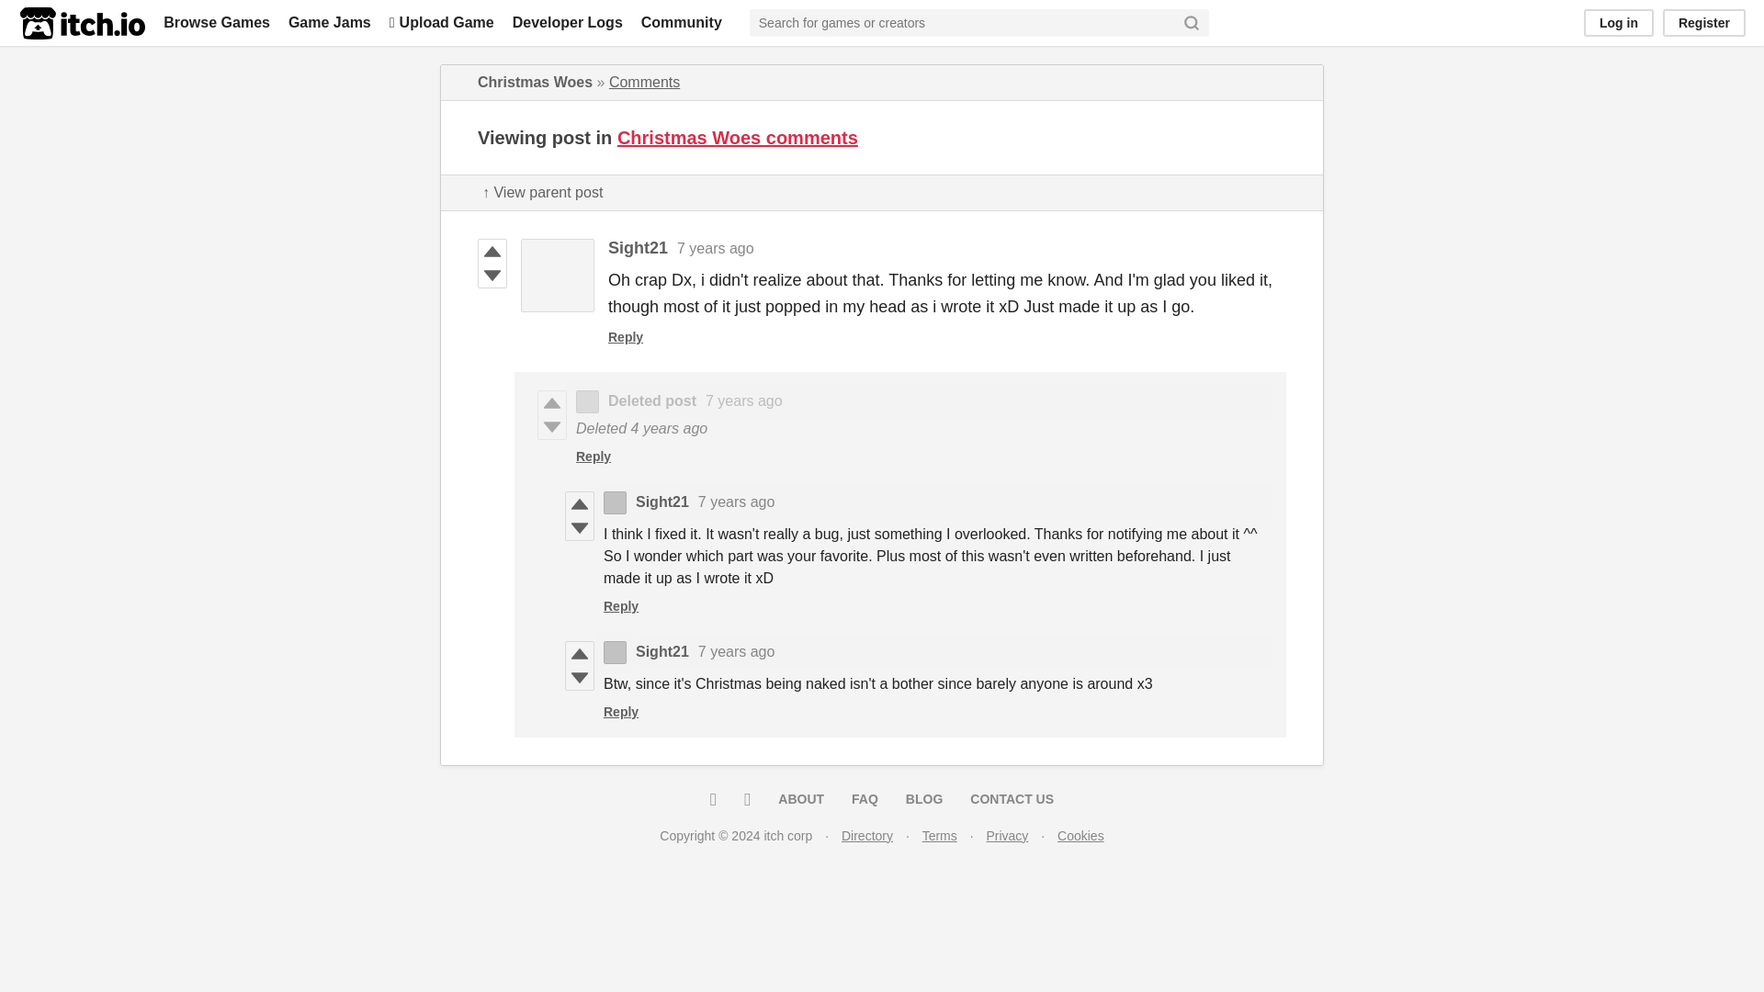 The height and width of the screenshot is (992, 1764). Describe the element at coordinates (82, 23) in the screenshot. I see `itch.io - indie game hosting marketplace` at that location.